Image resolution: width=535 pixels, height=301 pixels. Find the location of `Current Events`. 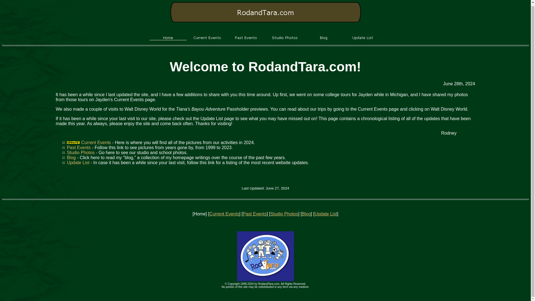

Current Events is located at coordinates (96, 142).